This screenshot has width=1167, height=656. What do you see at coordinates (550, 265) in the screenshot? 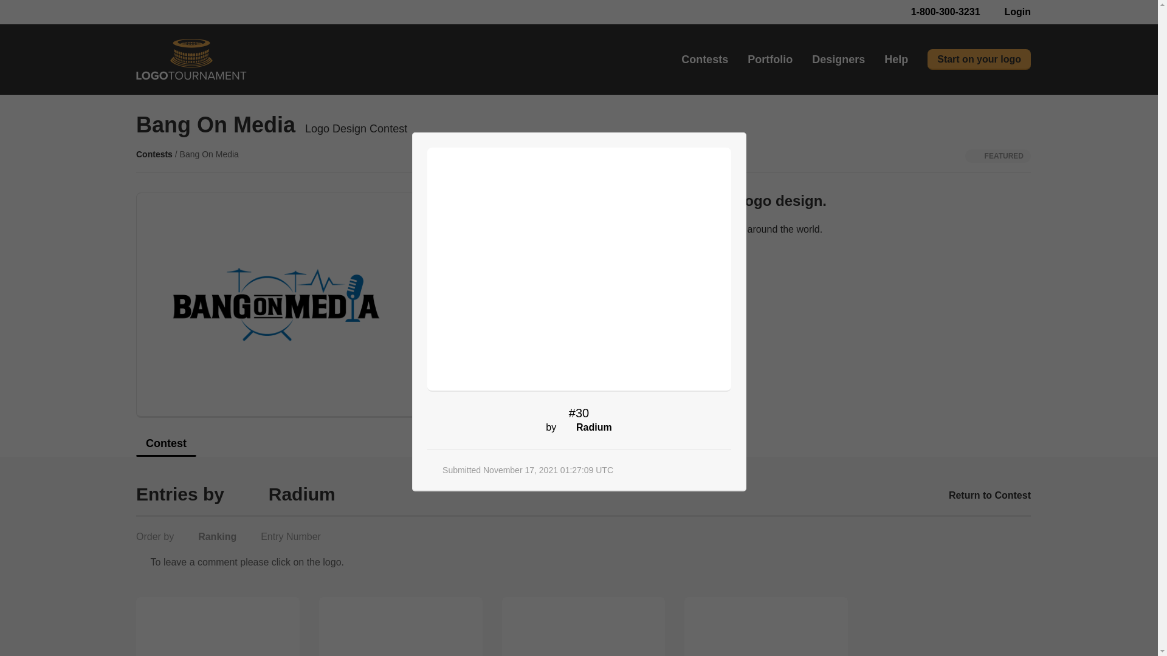
I see `Find out how LogoTournament works` at bounding box center [550, 265].